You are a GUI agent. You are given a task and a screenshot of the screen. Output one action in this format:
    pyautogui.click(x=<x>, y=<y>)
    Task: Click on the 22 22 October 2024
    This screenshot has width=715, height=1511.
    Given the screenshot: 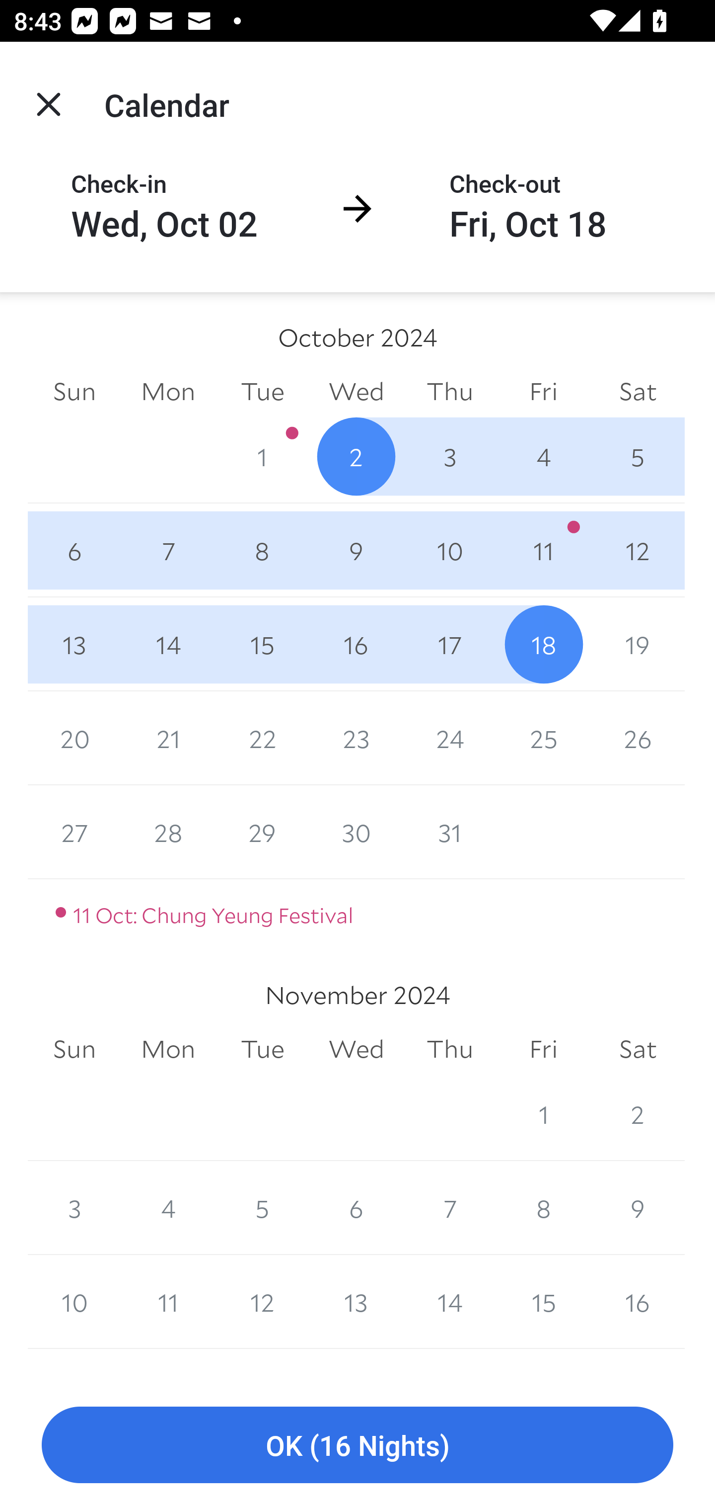 What is the action you would take?
    pyautogui.click(x=262, y=739)
    